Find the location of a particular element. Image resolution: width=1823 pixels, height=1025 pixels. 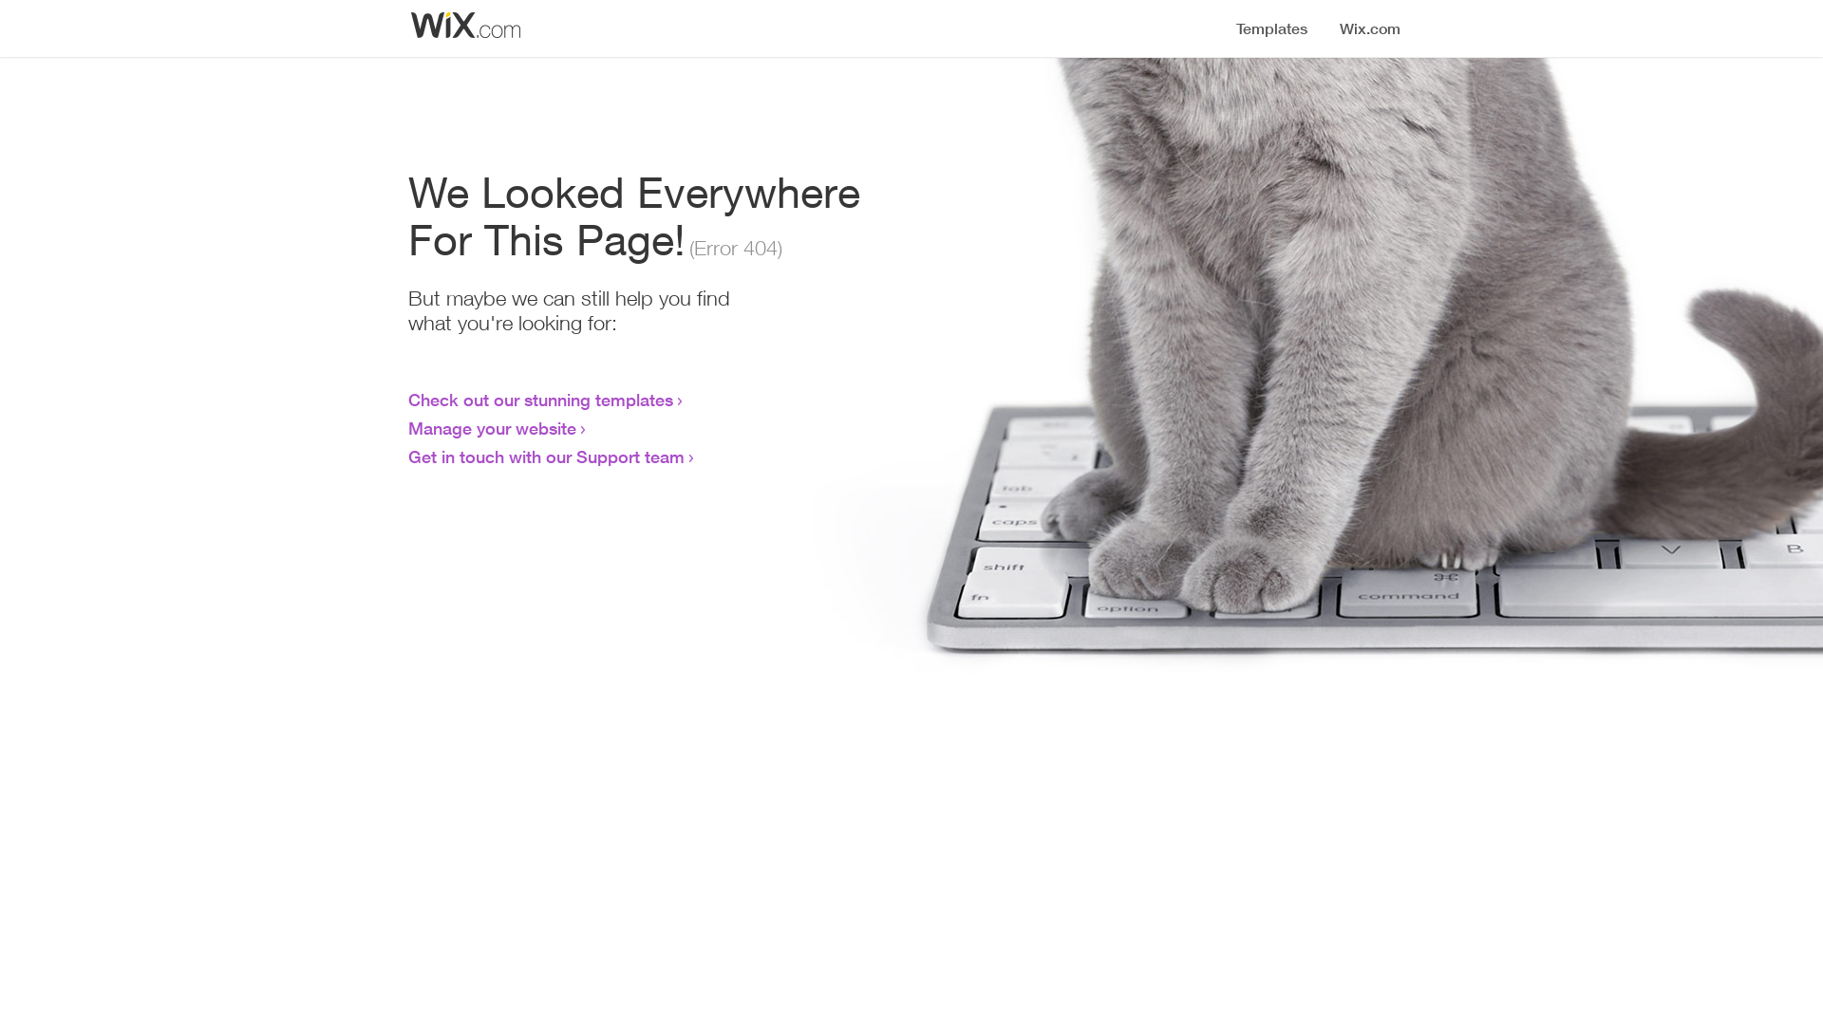

Get in touch with our Support team is located at coordinates (547, 457).